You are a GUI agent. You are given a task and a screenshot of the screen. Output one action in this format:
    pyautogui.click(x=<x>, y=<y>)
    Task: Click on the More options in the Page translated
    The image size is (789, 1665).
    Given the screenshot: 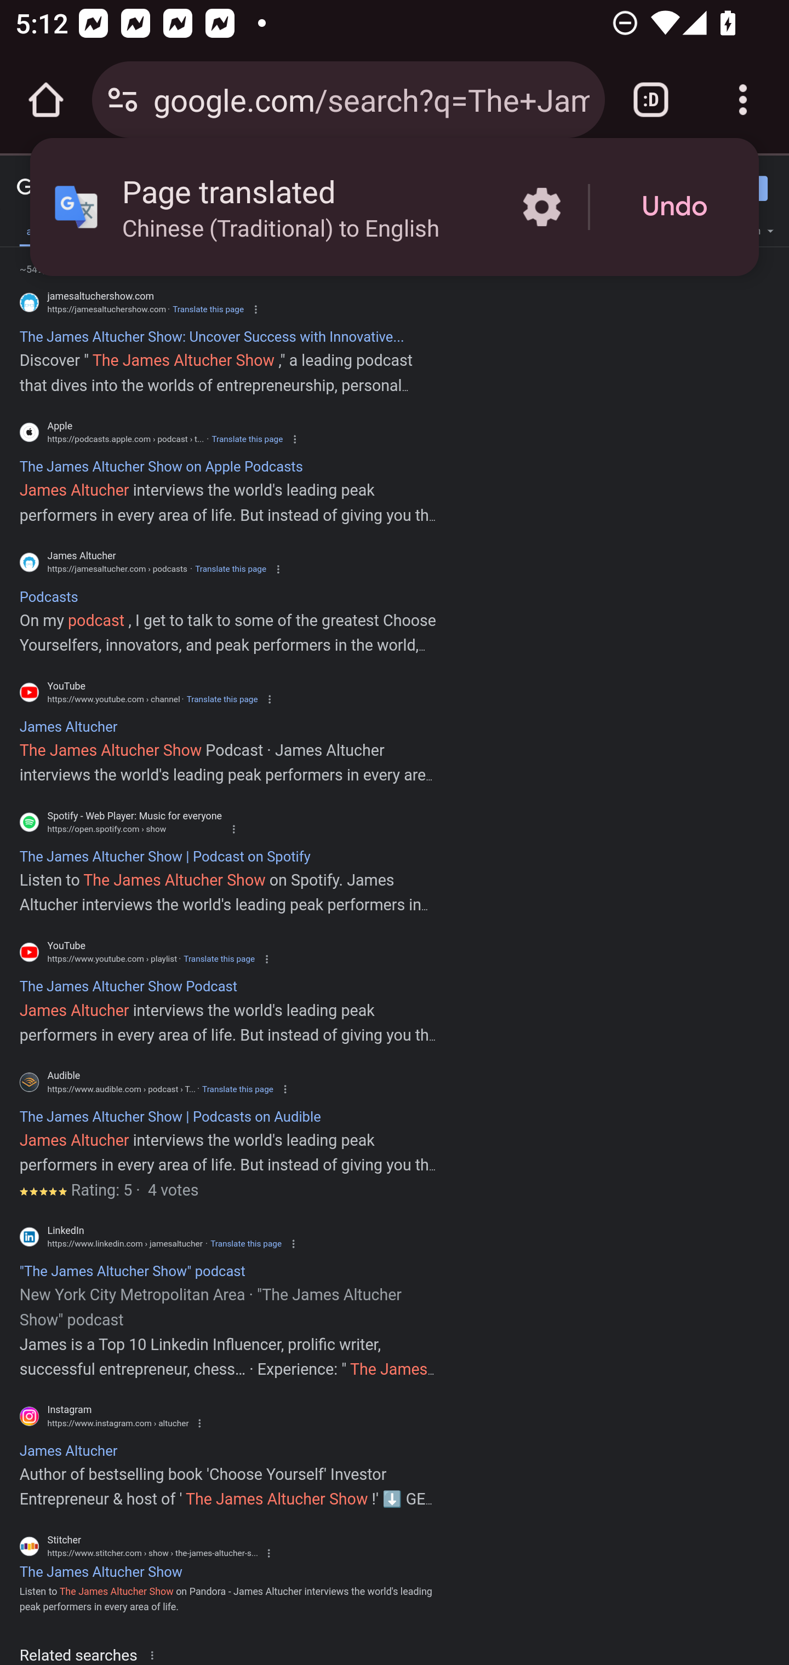 What is the action you would take?
    pyautogui.click(x=541, y=207)
    